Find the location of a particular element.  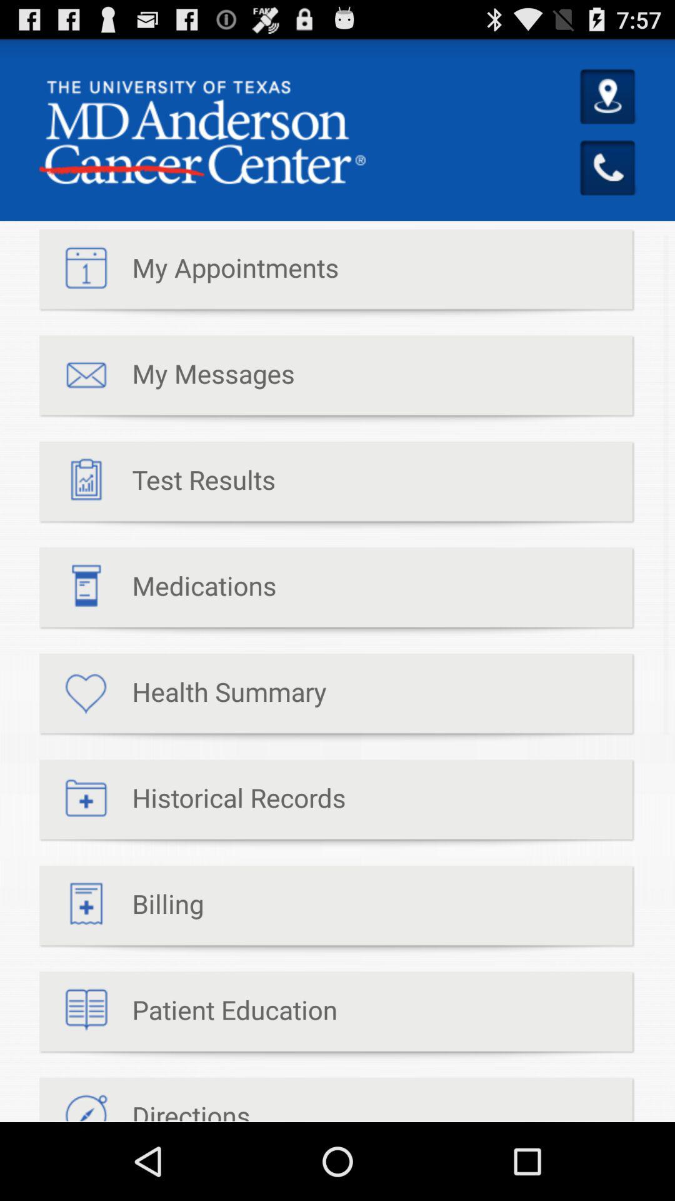

open historical records is located at coordinates (192, 804).